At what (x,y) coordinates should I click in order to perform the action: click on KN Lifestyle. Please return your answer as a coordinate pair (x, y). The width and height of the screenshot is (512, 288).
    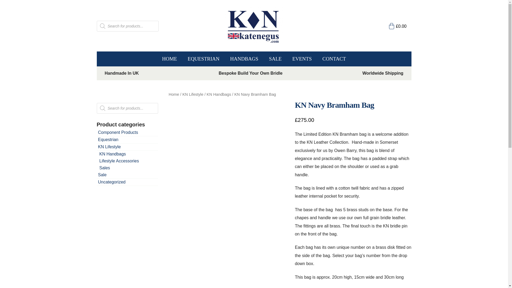
    Looking at the image, I should click on (193, 94).